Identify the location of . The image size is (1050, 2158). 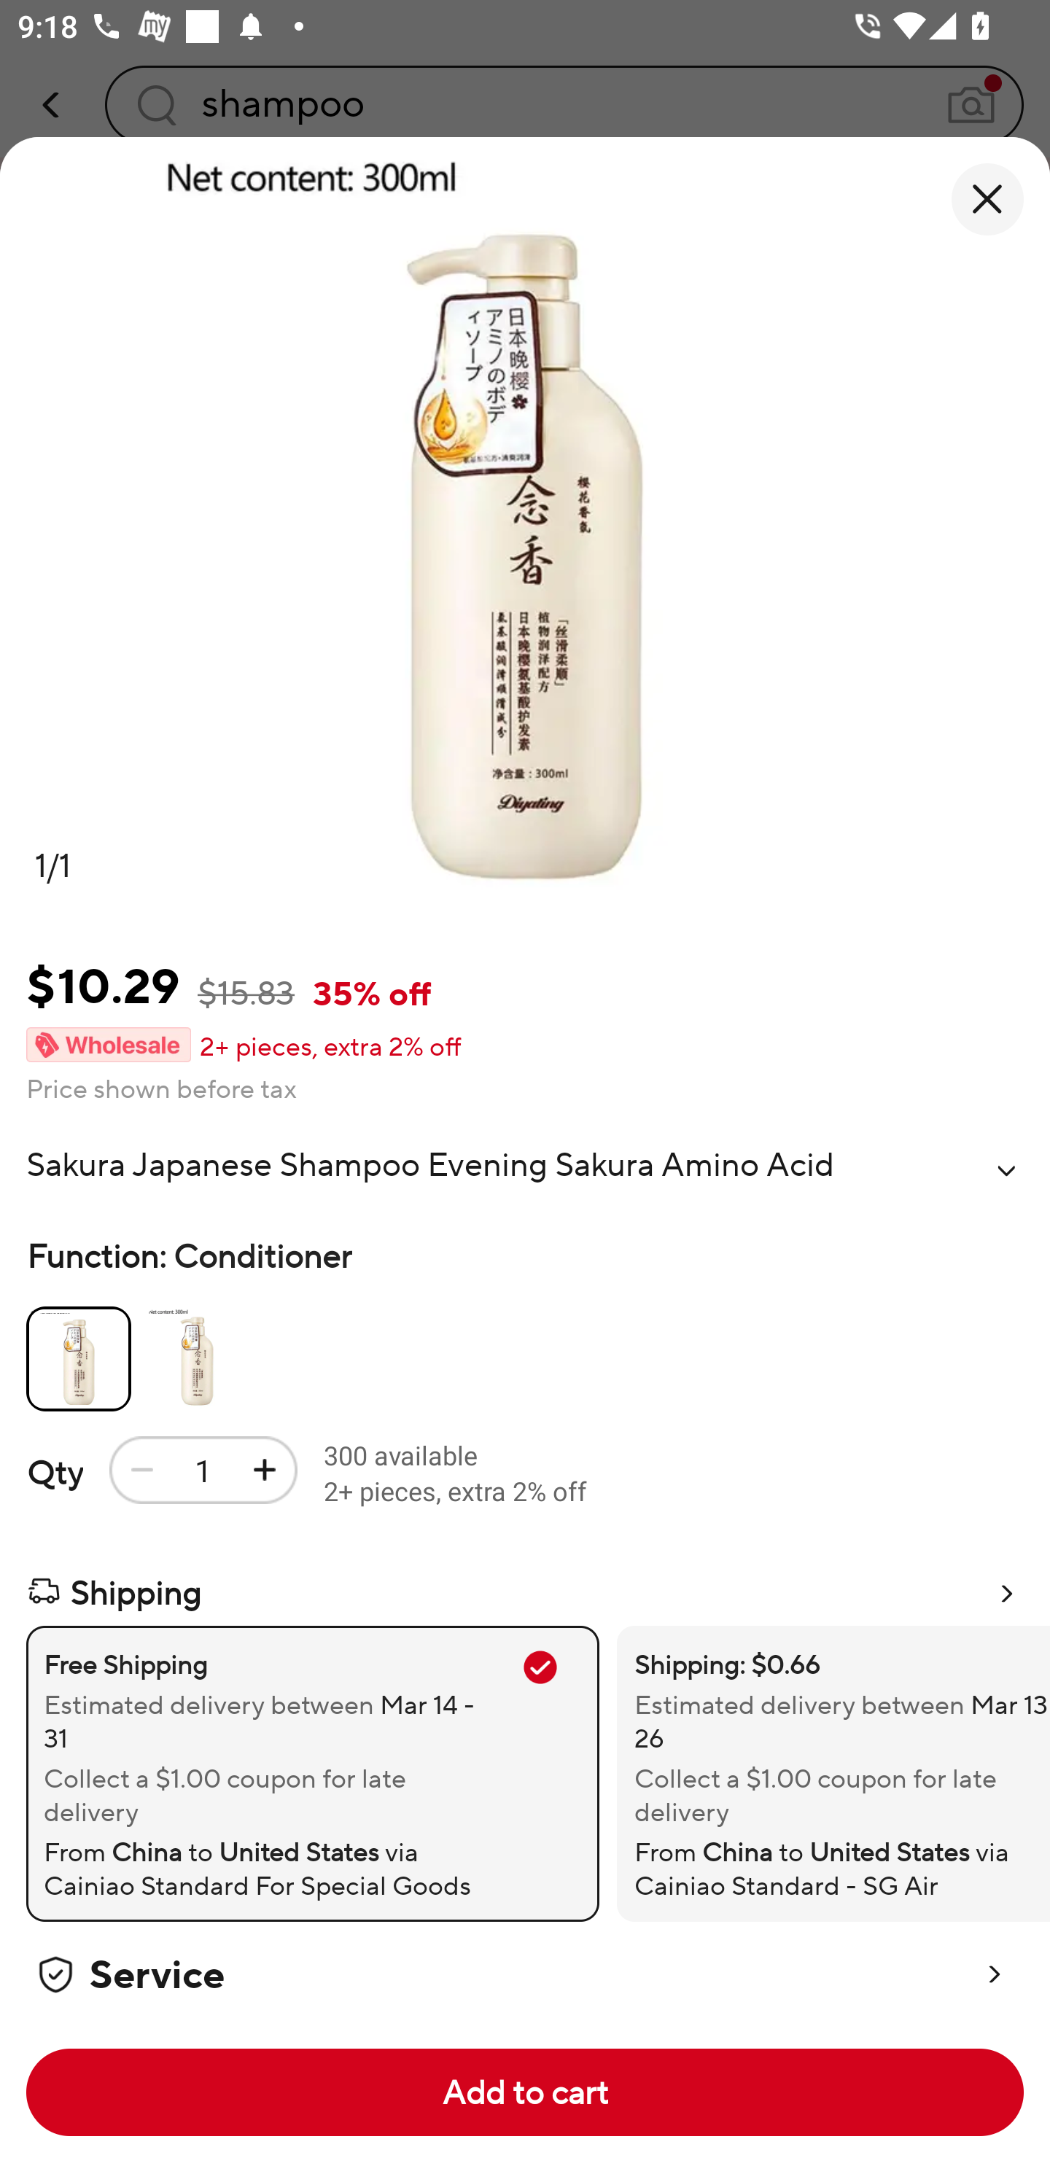
(1006, 1170).